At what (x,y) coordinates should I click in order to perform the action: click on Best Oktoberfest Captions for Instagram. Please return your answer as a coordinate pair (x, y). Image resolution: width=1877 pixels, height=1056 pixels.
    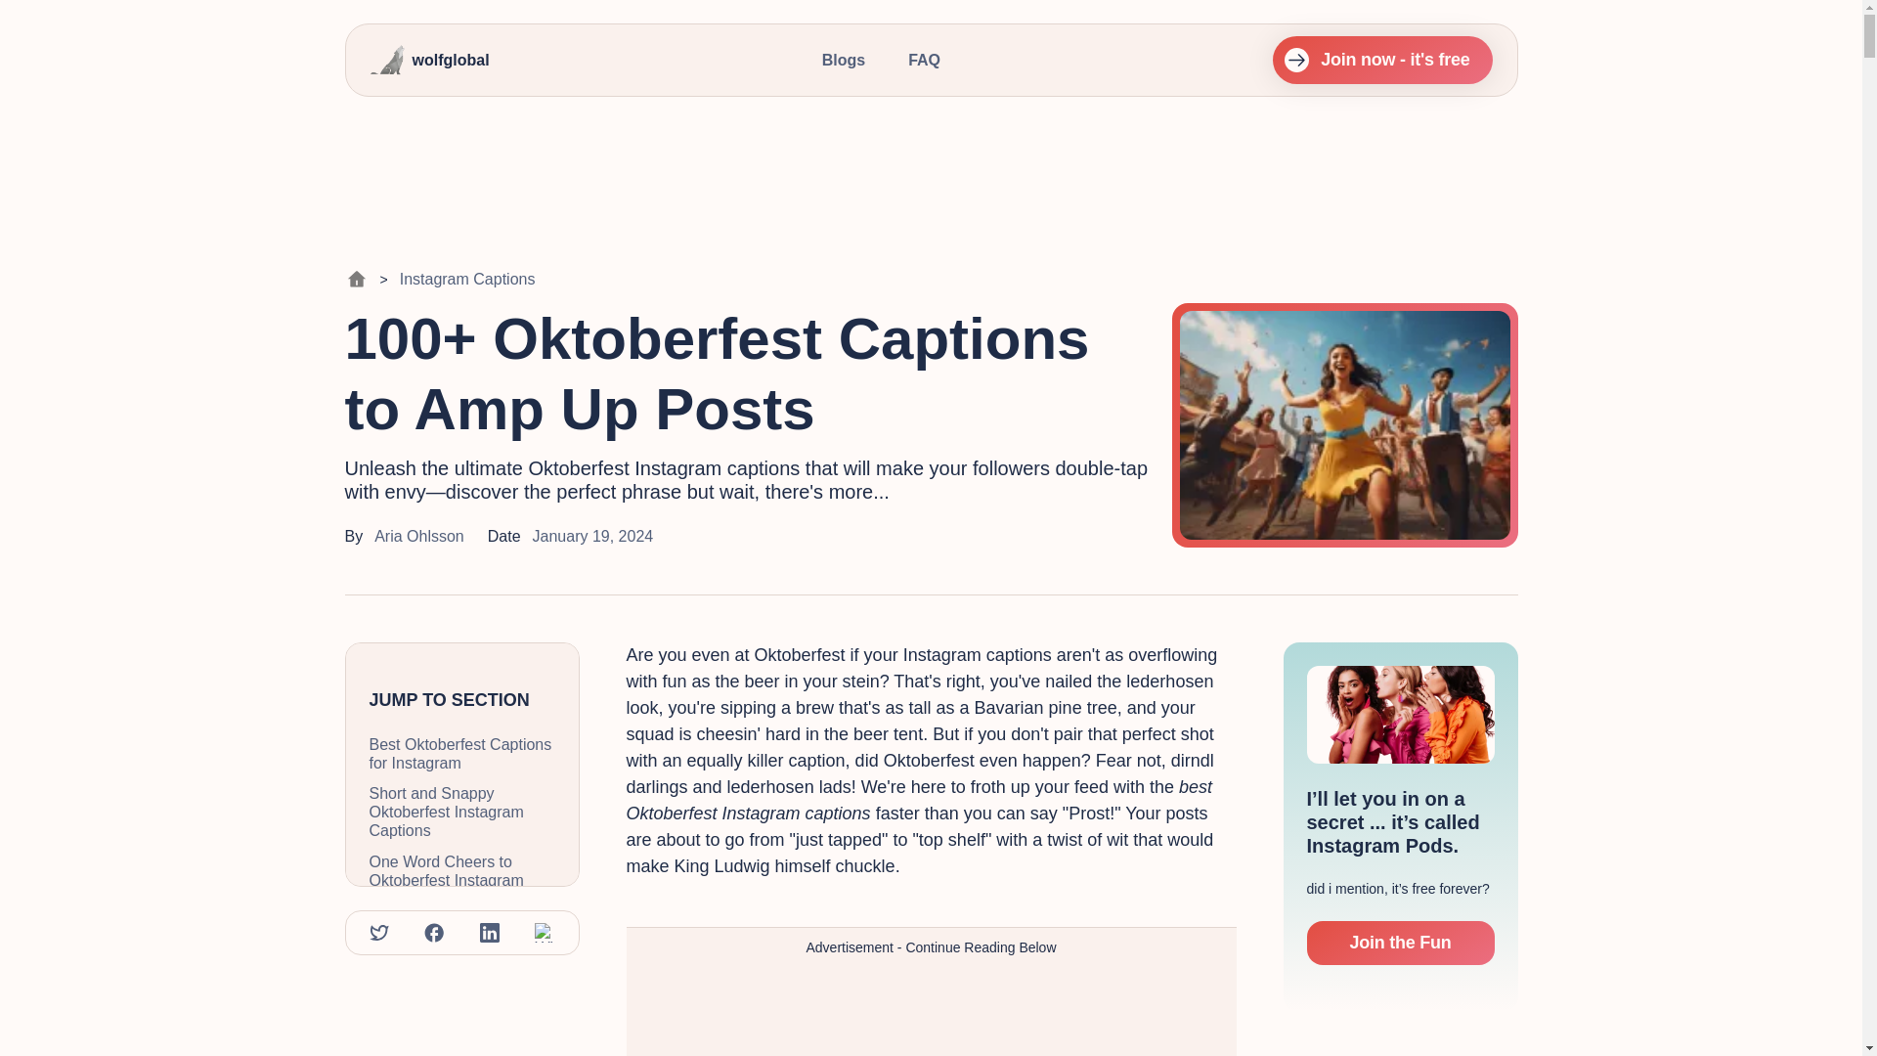
    Looking at the image, I should click on (462, 753).